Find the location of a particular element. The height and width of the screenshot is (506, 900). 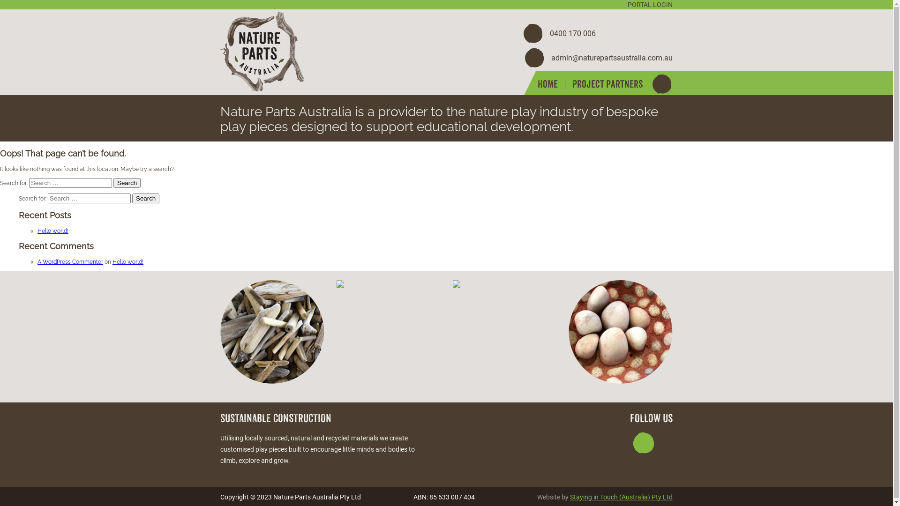

A WordPress Commenter is located at coordinates (70, 262).